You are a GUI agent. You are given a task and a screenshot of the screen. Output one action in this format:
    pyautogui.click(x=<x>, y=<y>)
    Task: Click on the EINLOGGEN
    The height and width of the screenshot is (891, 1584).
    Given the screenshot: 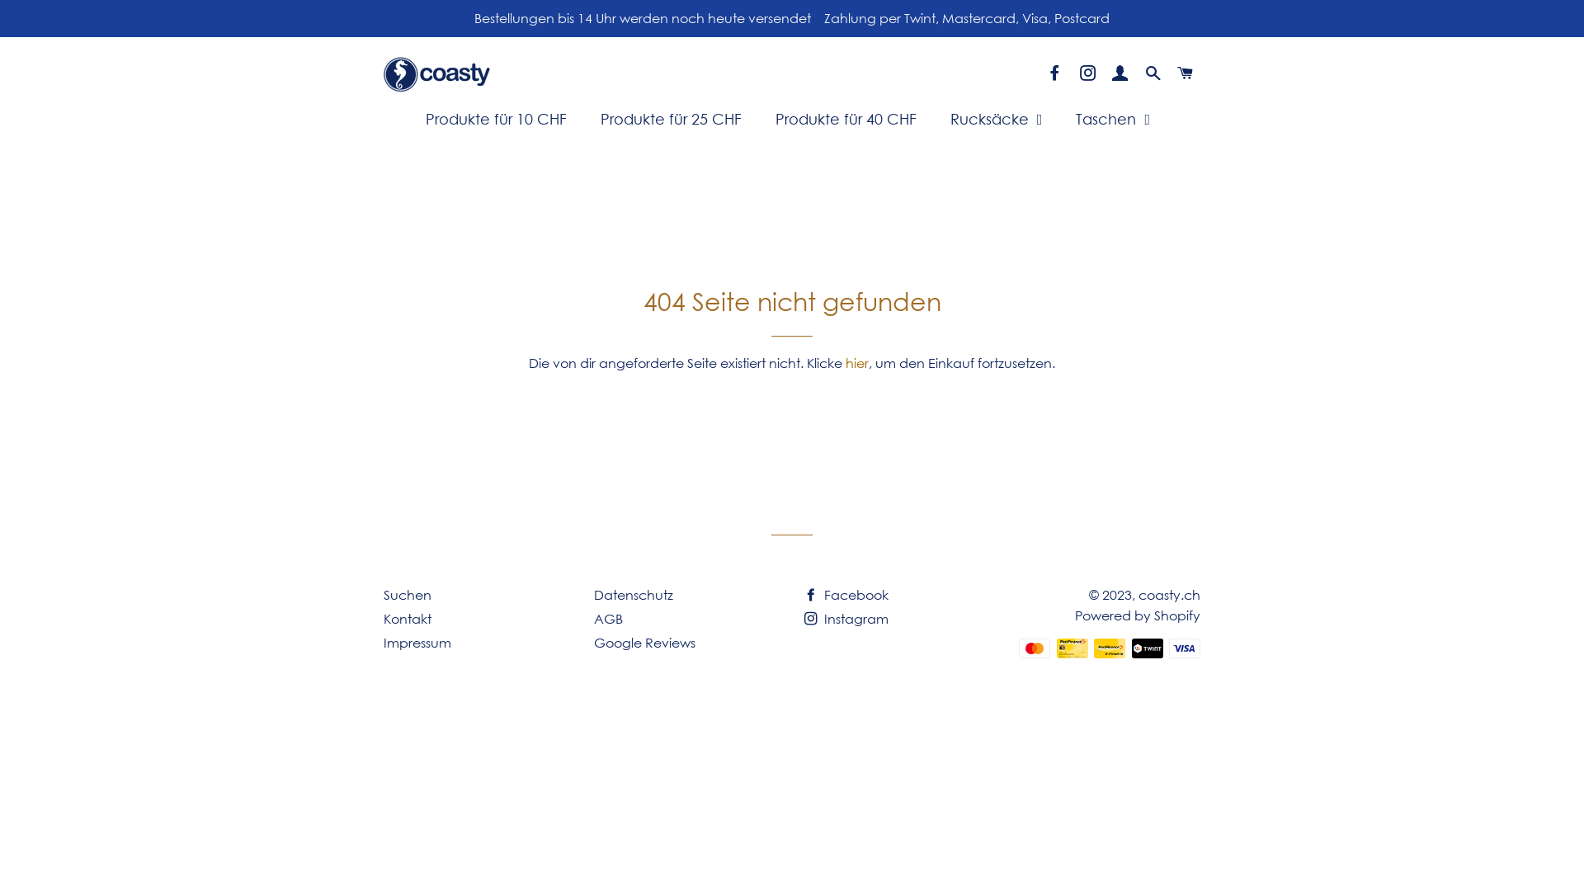 What is the action you would take?
    pyautogui.click(x=1120, y=74)
    